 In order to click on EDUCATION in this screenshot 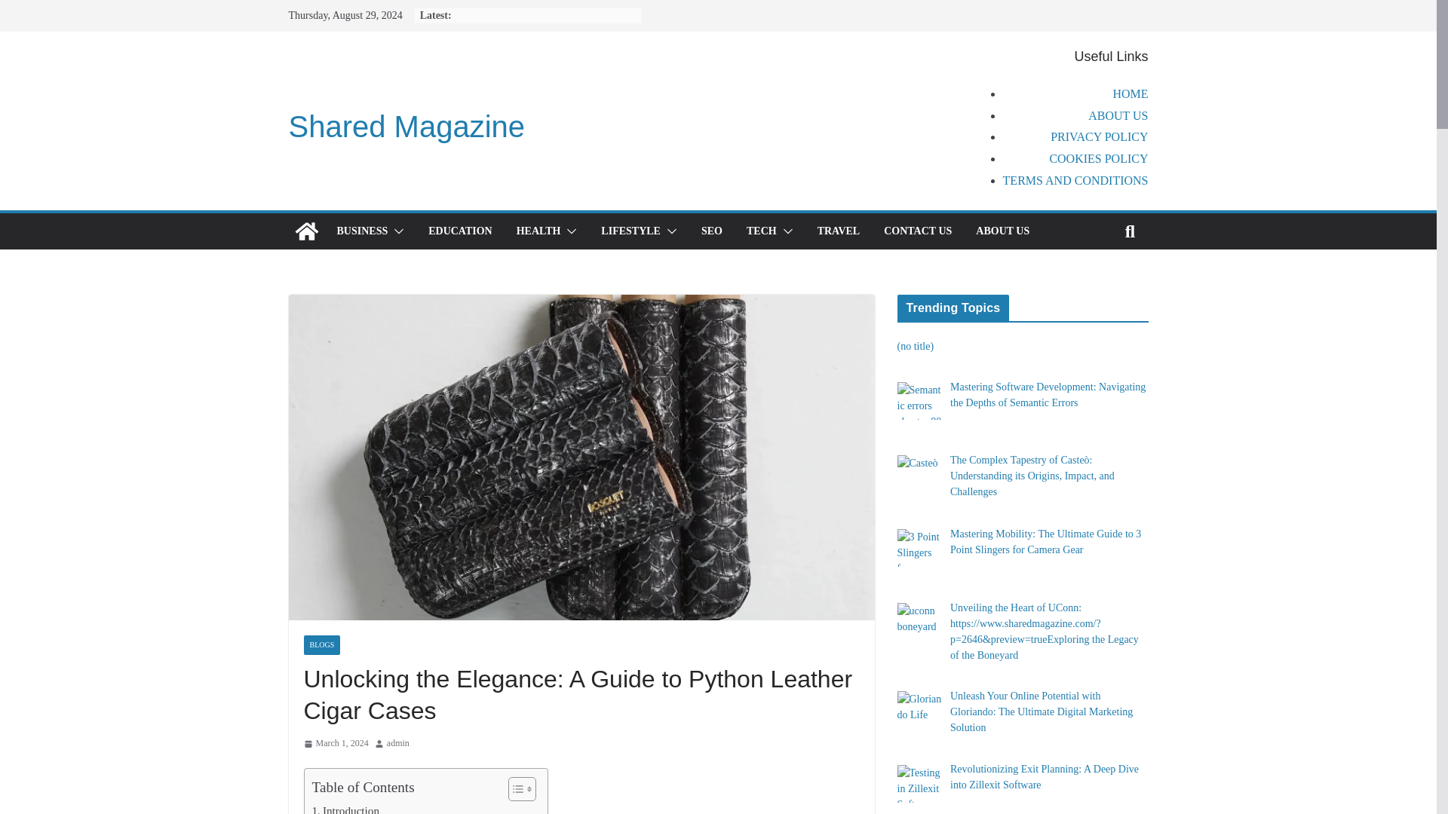, I will do `click(460, 231)`.